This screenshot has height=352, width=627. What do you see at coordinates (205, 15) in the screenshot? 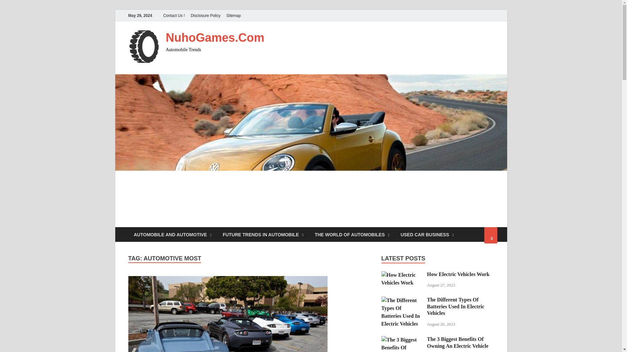
I see `Disclosure Policy` at bounding box center [205, 15].